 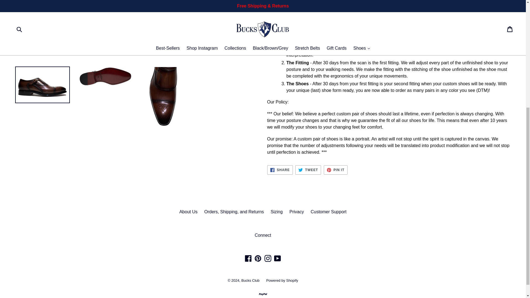 I want to click on Tweet on Twitter, so click(x=234, y=212).